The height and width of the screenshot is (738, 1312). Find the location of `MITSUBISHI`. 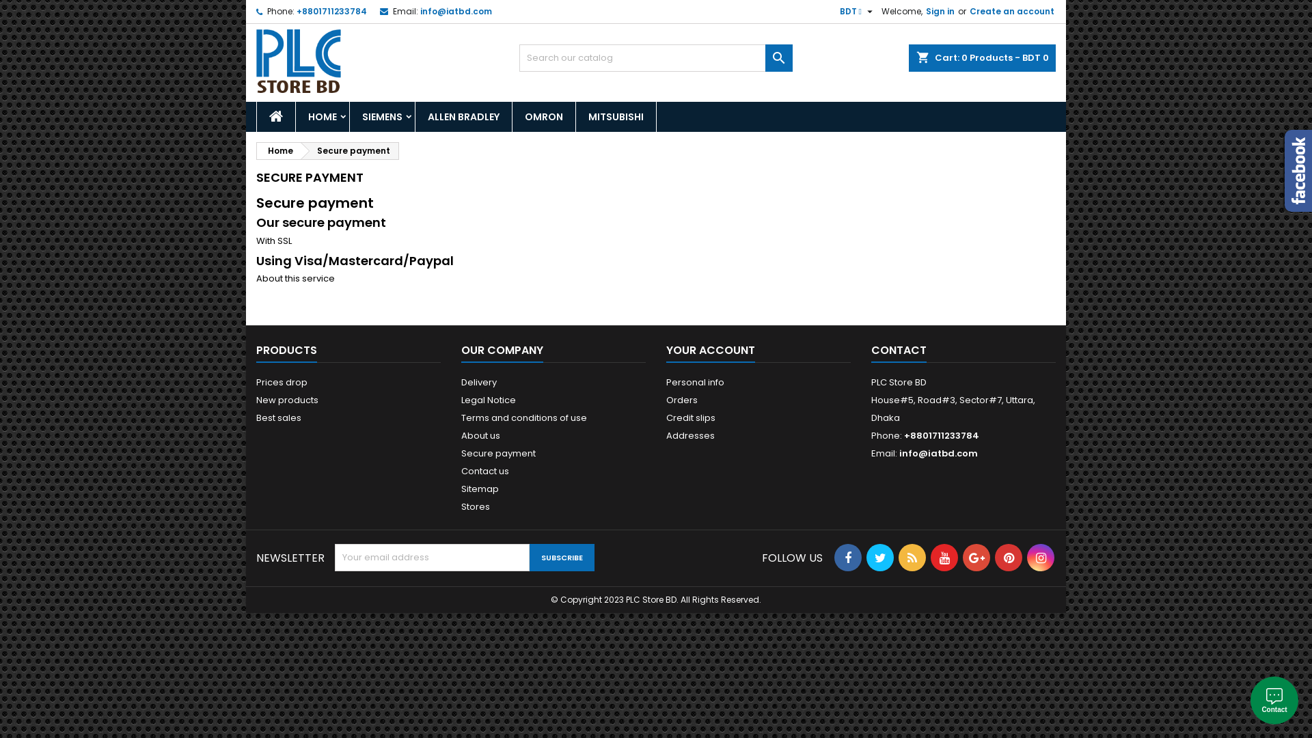

MITSUBISHI is located at coordinates (616, 117).